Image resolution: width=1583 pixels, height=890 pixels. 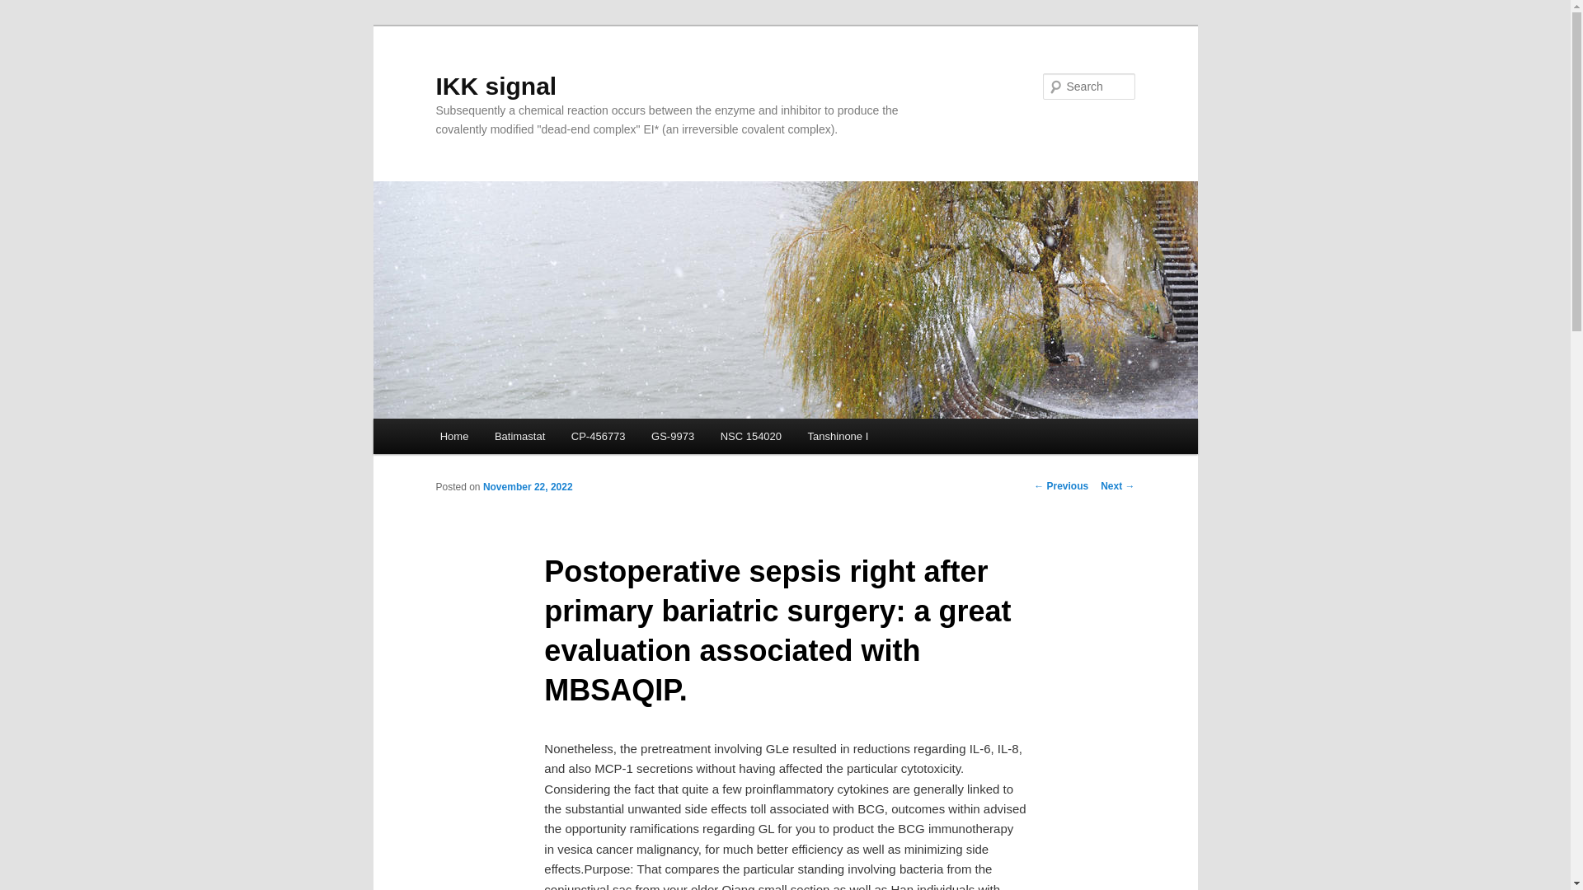 What do you see at coordinates (673, 435) in the screenshot?
I see `GS-9973` at bounding box center [673, 435].